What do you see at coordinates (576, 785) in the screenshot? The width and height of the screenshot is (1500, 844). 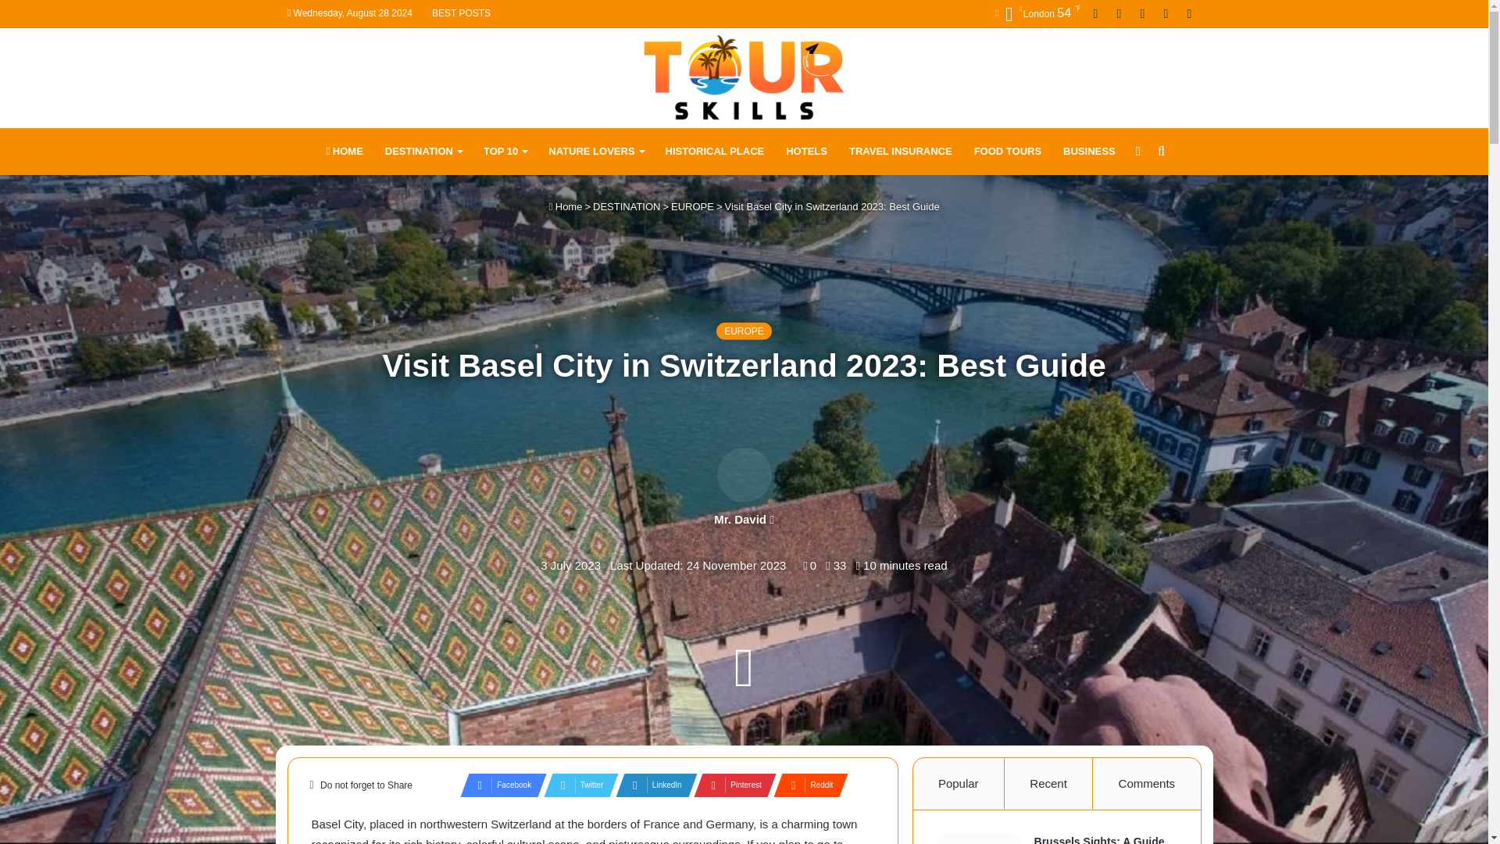 I see `Twitter` at bounding box center [576, 785].